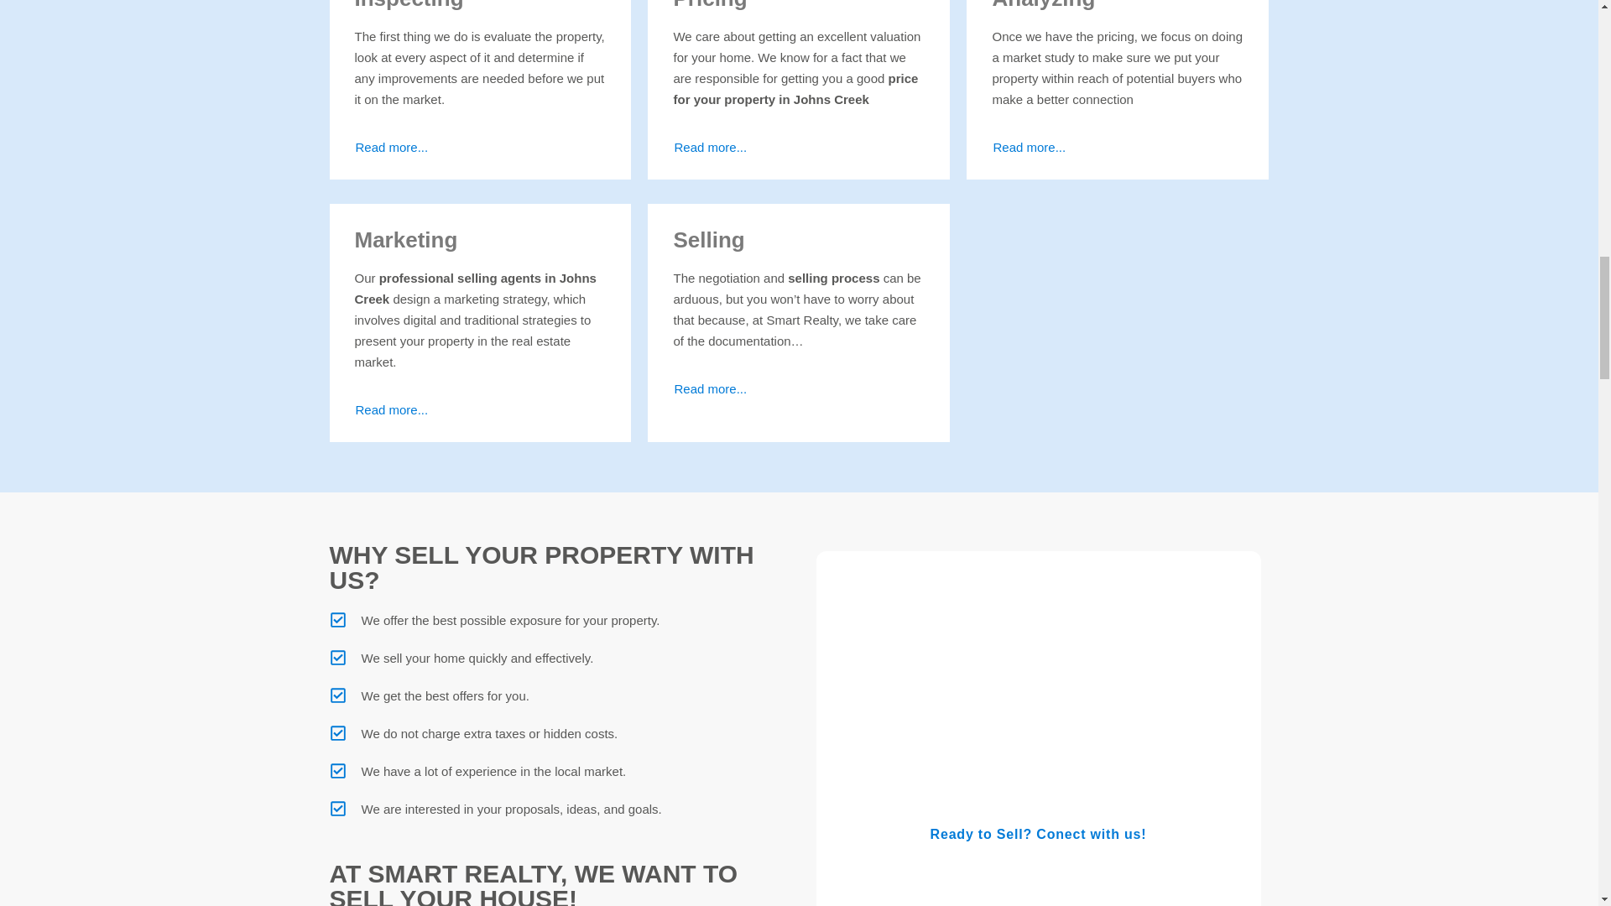 The image size is (1611, 906). What do you see at coordinates (710, 147) in the screenshot?
I see `Read more...` at bounding box center [710, 147].